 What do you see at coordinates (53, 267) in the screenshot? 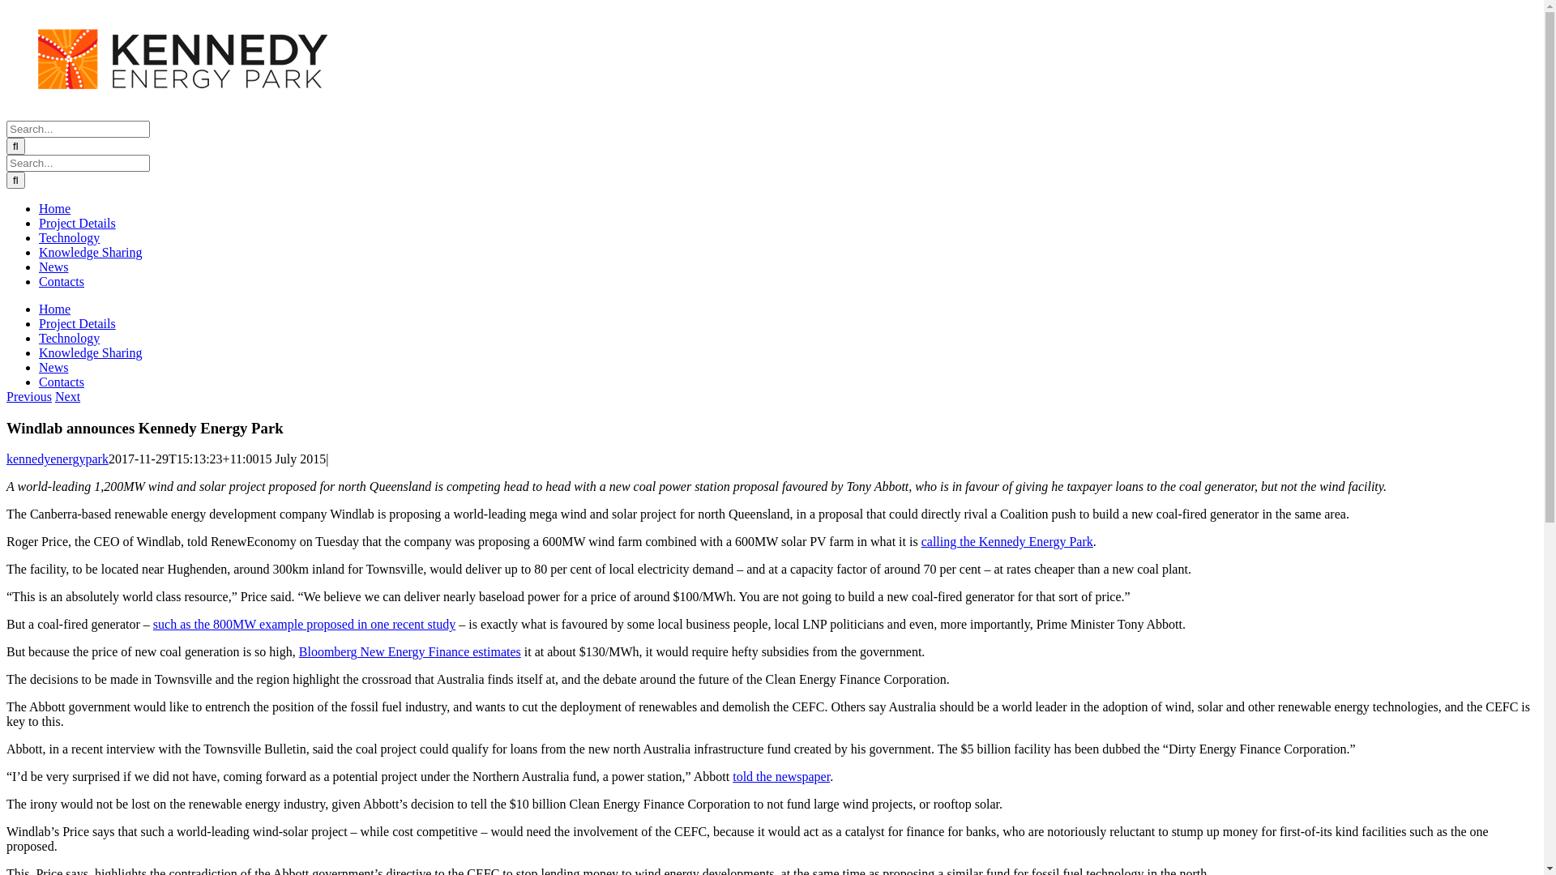
I see `News` at bounding box center [53, 267].